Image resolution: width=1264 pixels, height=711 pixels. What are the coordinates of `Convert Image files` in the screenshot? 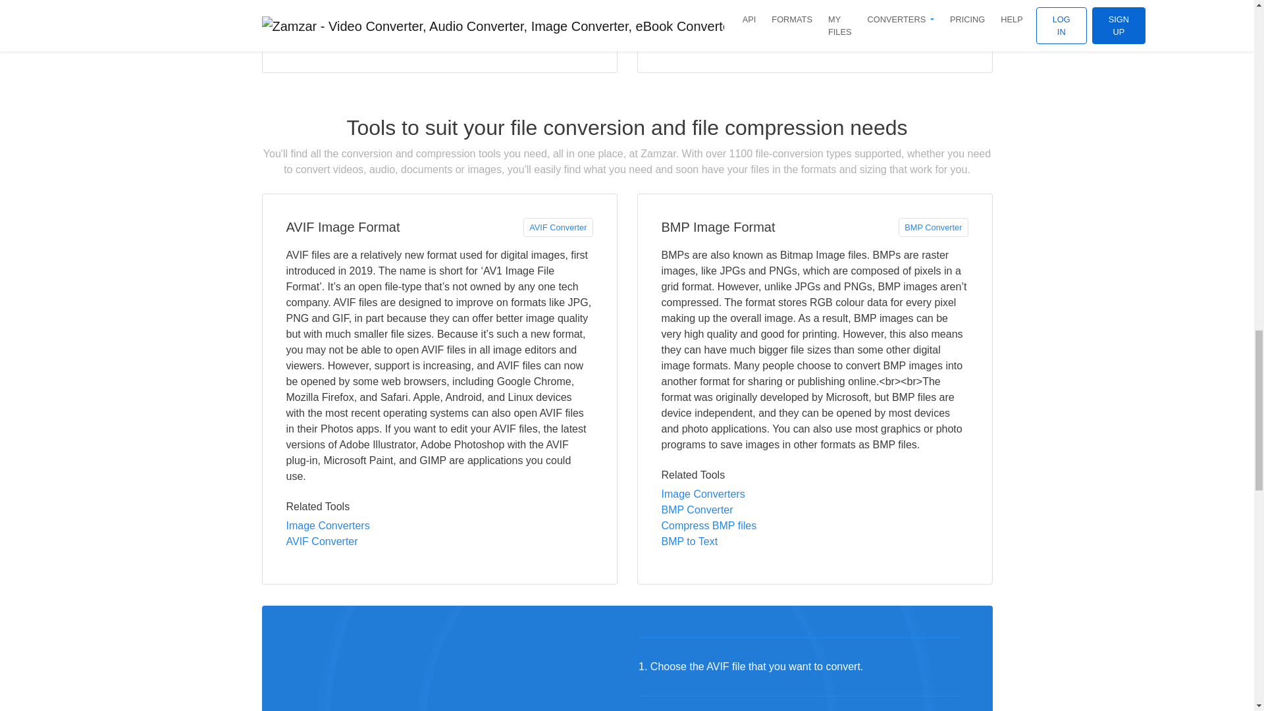 It's located at (702, 494).